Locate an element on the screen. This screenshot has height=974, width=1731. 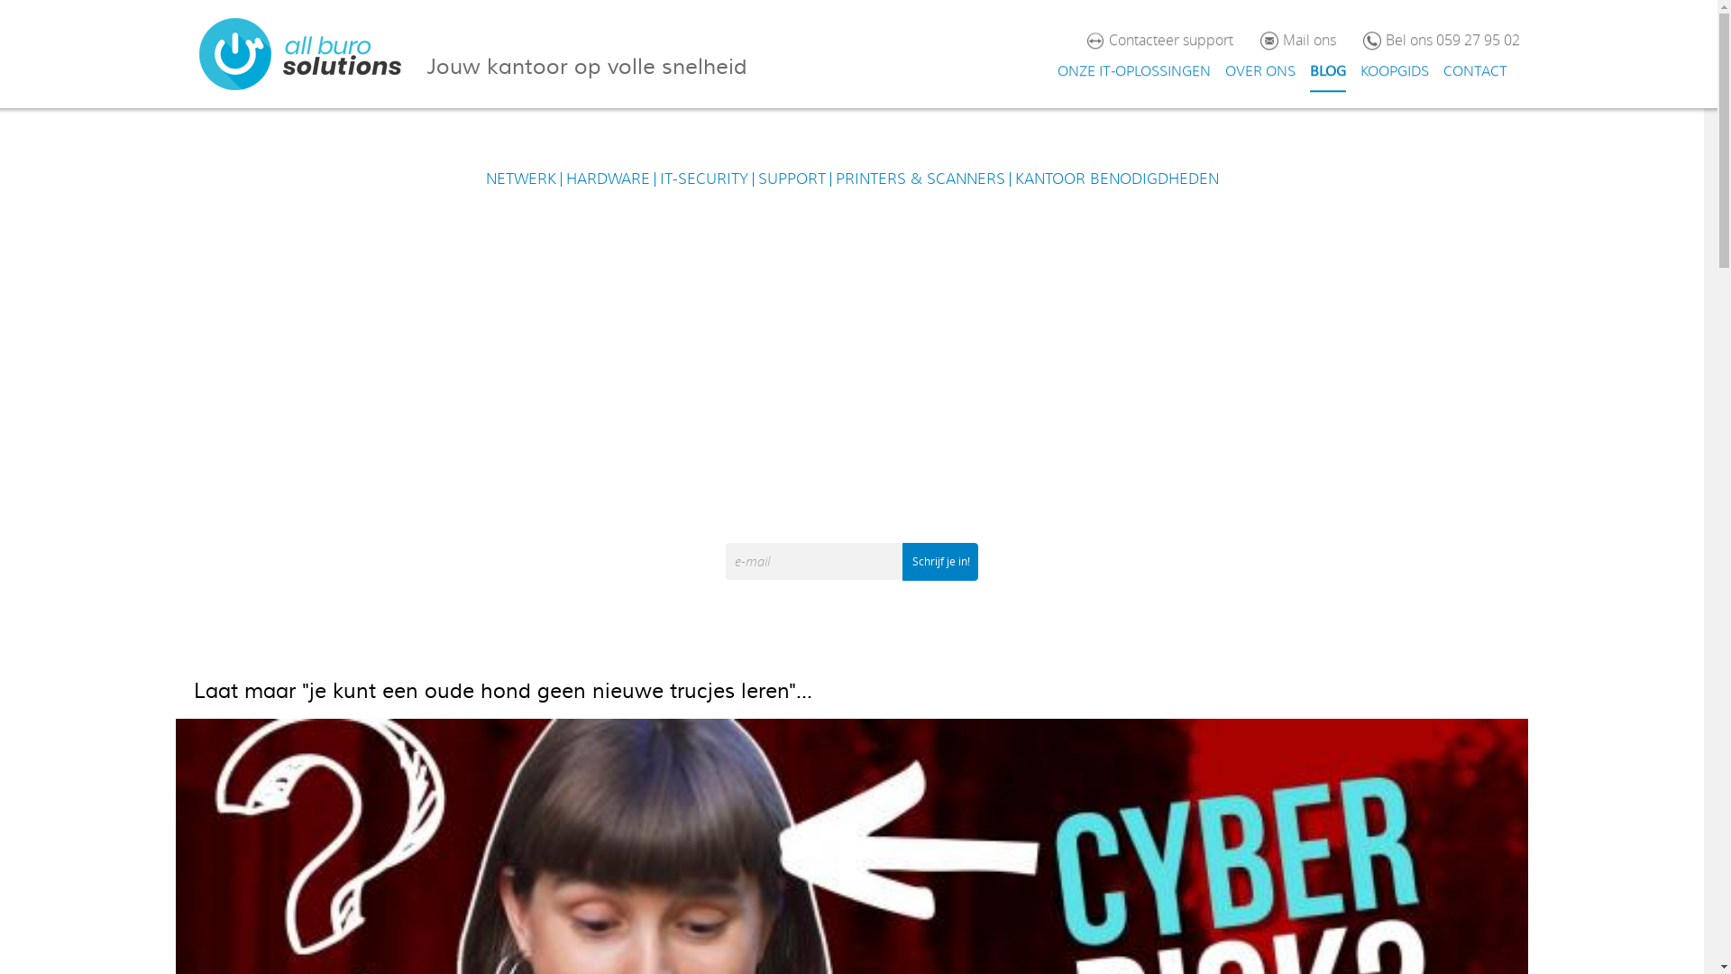
KOOPGIDS is located at coordinates (1394, 72).